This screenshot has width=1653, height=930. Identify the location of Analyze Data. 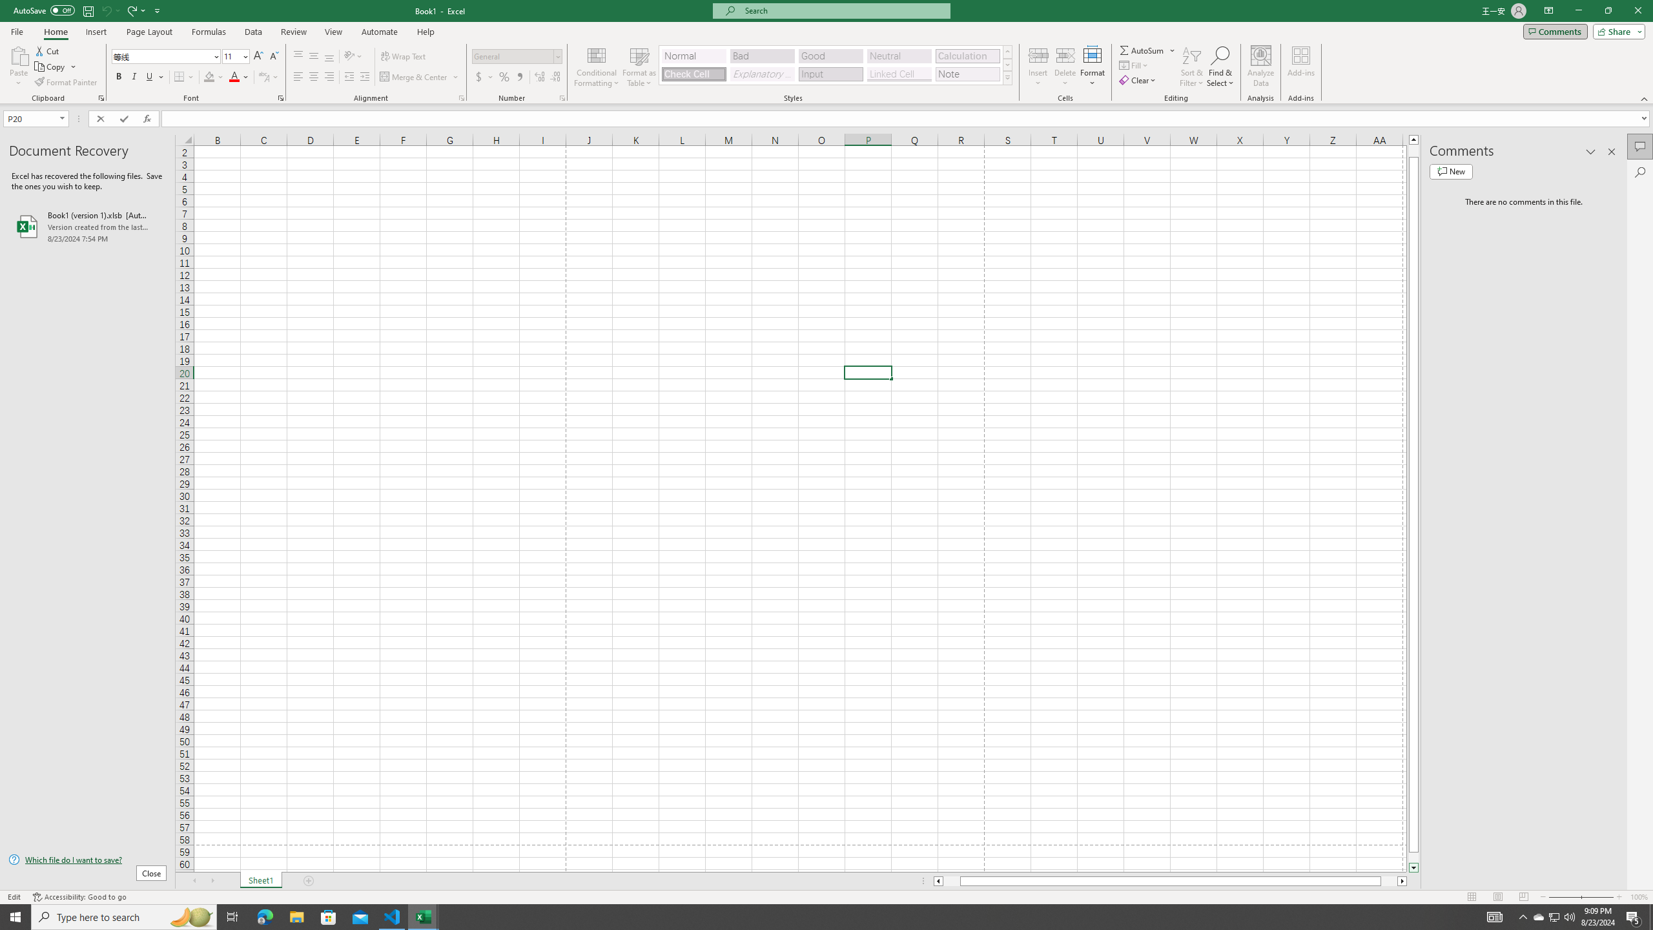
(1261, 67).